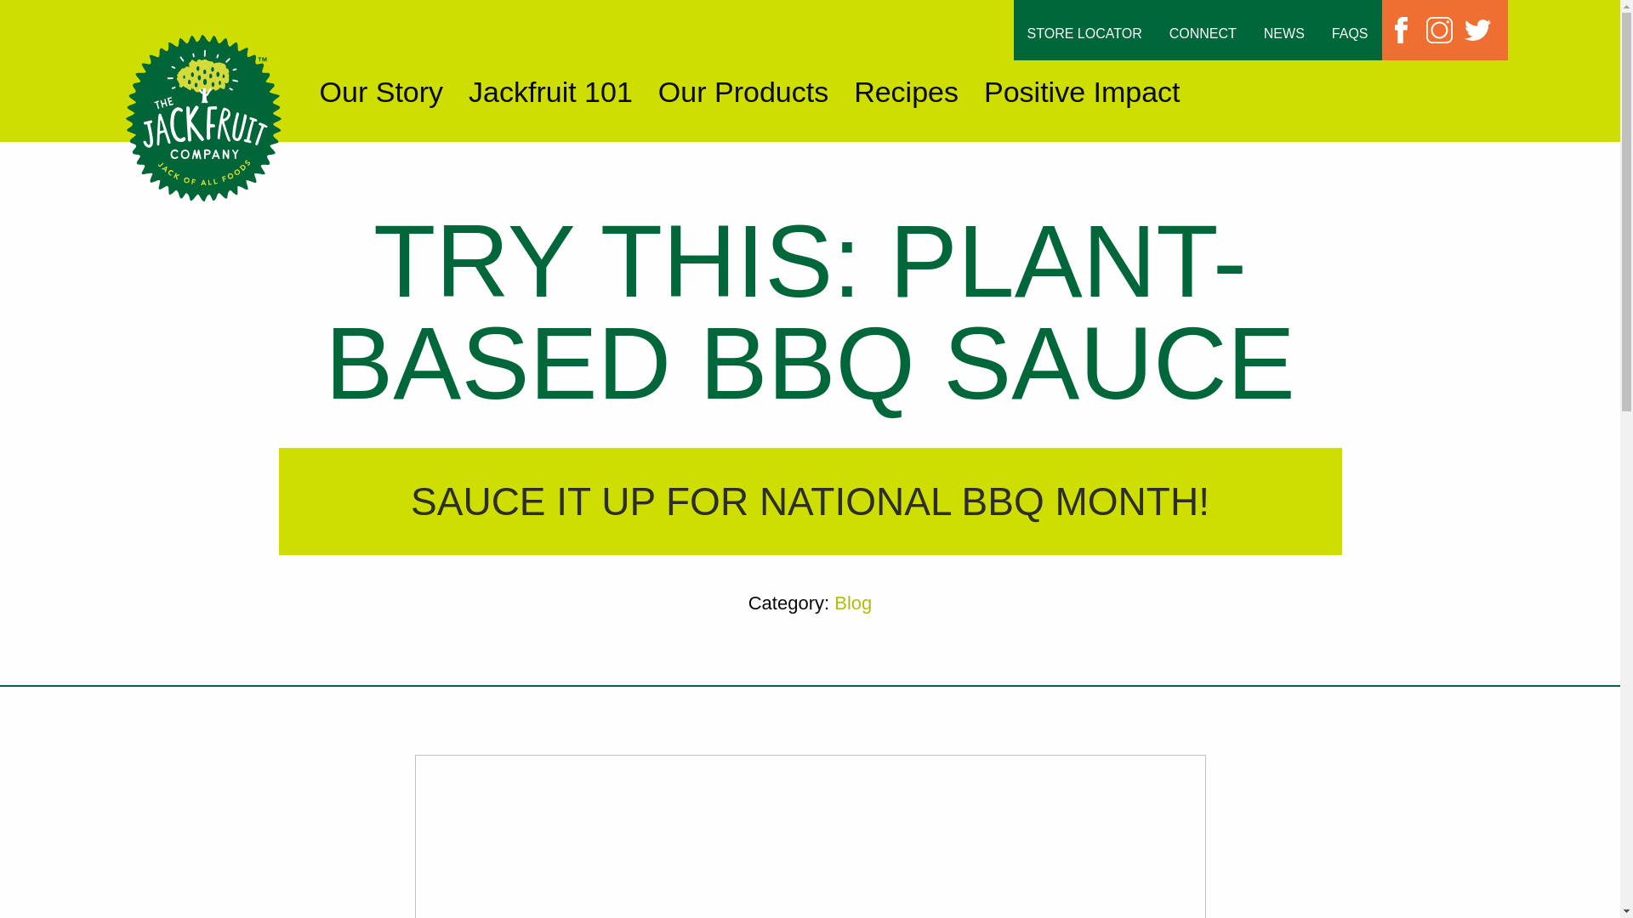  I want to click on Positive Impact, so click(1082, 92).